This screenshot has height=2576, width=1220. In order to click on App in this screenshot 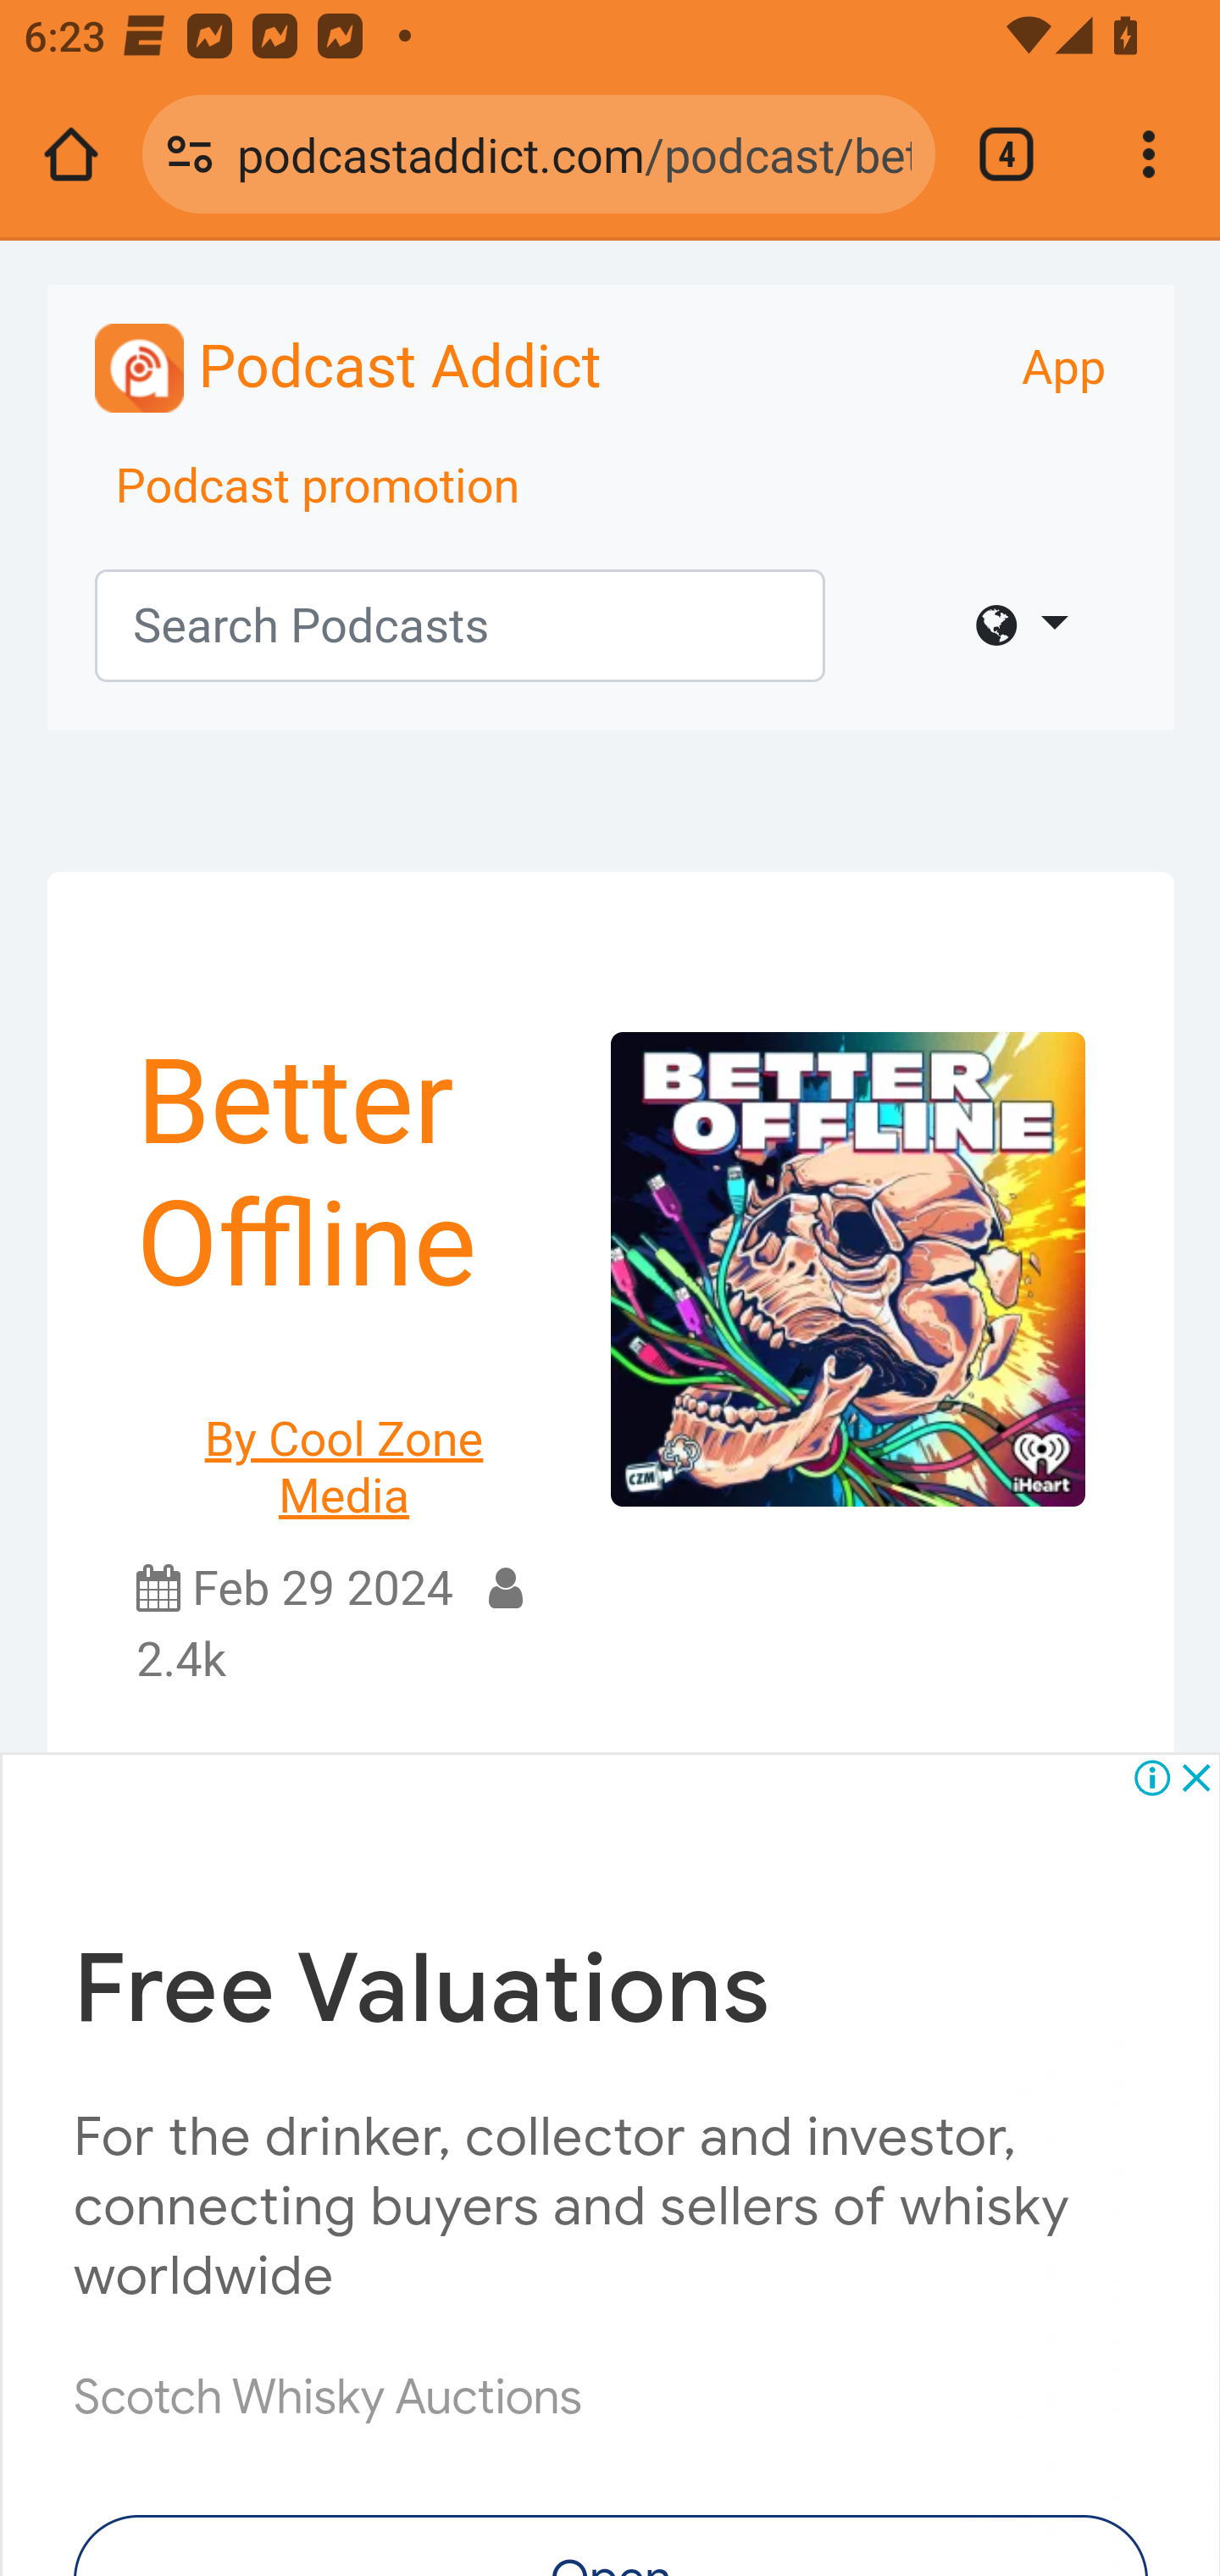, I will do `click(1064, 368)`.